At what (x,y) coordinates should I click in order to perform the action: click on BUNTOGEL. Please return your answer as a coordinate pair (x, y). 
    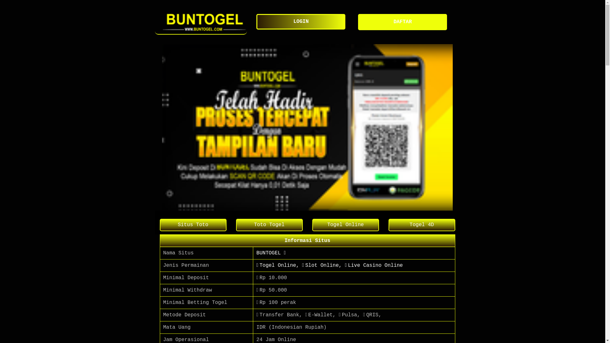
    Looking at the image, I should click on (201, 22).